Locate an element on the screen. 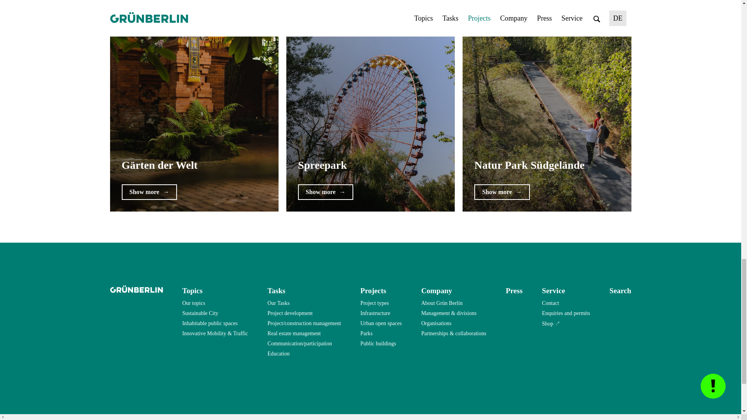 This screenshot has height=420, width=747. Our topics is located at coordinates (193, 303).